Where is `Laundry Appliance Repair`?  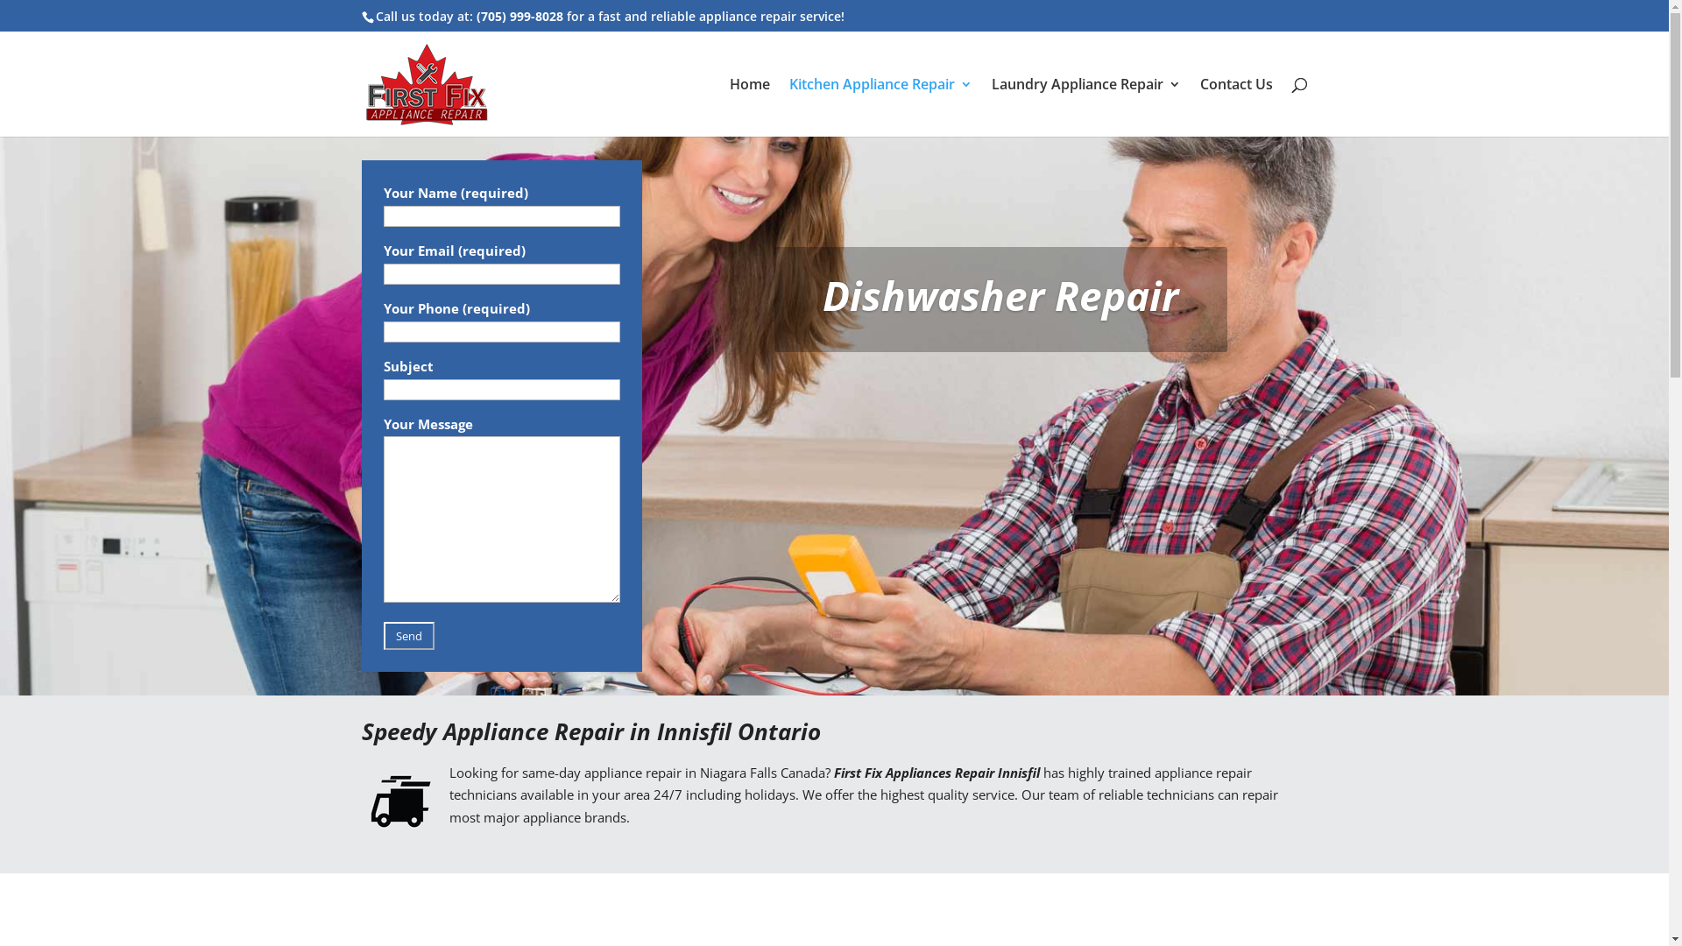 Laundry Appliance Repair is located at coordinates (1086, 107).